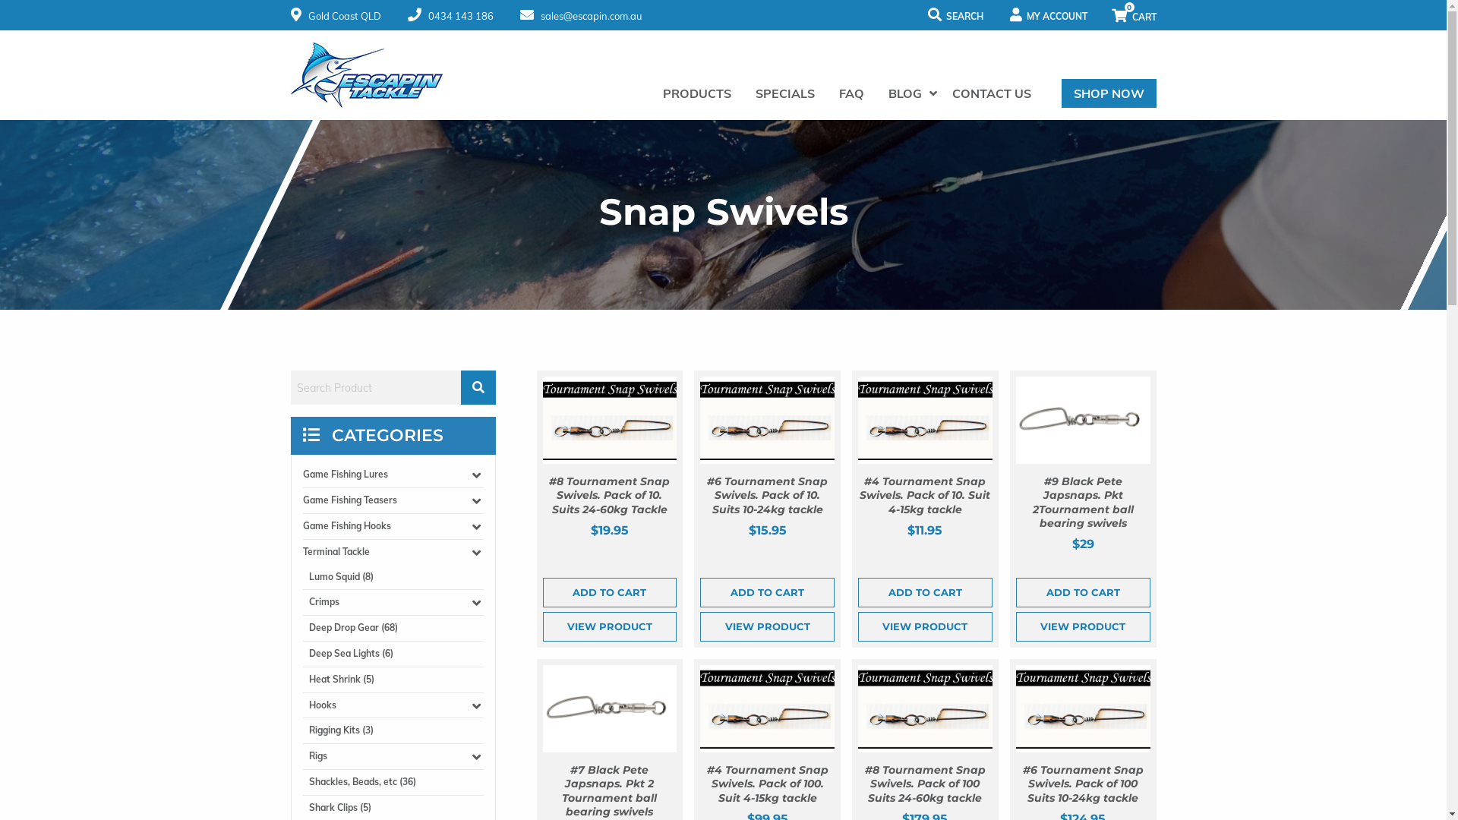  I want to click on #6 Tournament Snap Swivels. Pack of 100 Suits 10-24kg tackle, so click(1083, 784).